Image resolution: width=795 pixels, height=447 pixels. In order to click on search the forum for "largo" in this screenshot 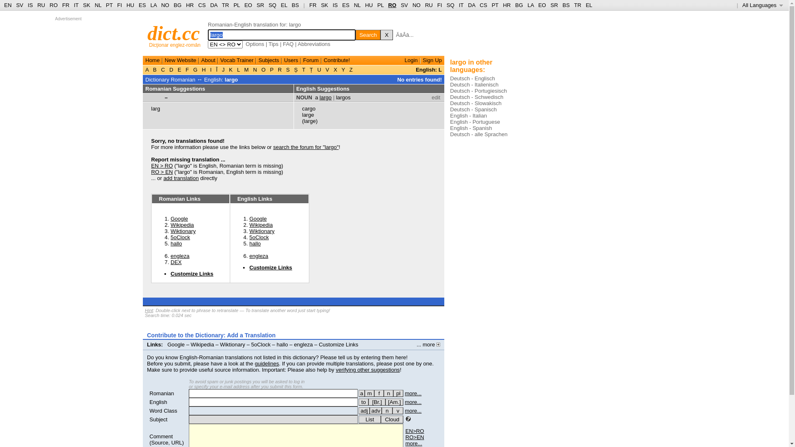, I will do `click(306, 147)`.